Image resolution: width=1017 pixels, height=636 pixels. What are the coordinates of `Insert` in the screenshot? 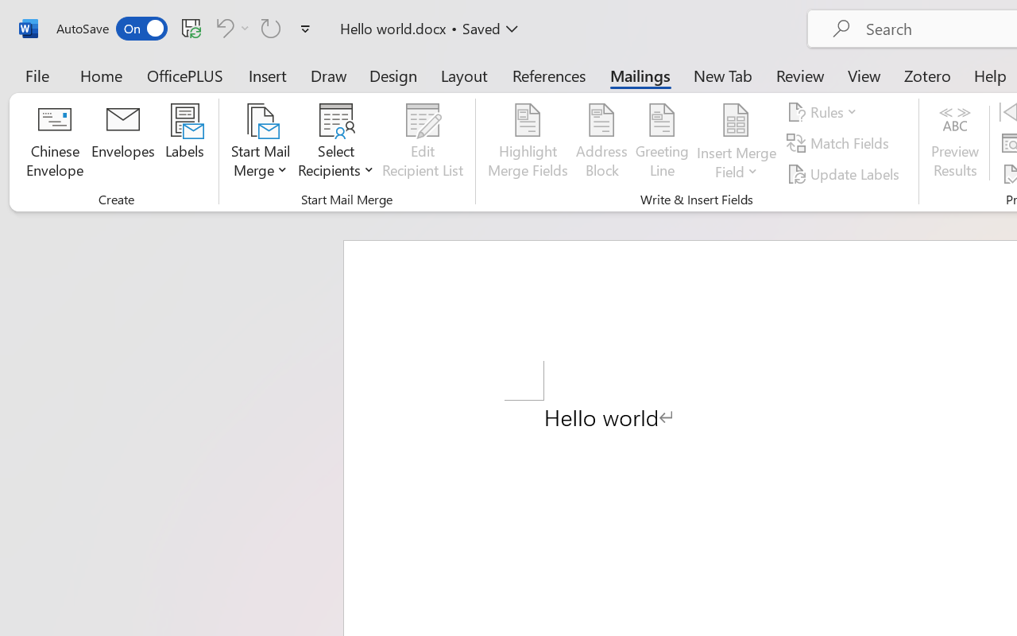 It's located at (269, 75).